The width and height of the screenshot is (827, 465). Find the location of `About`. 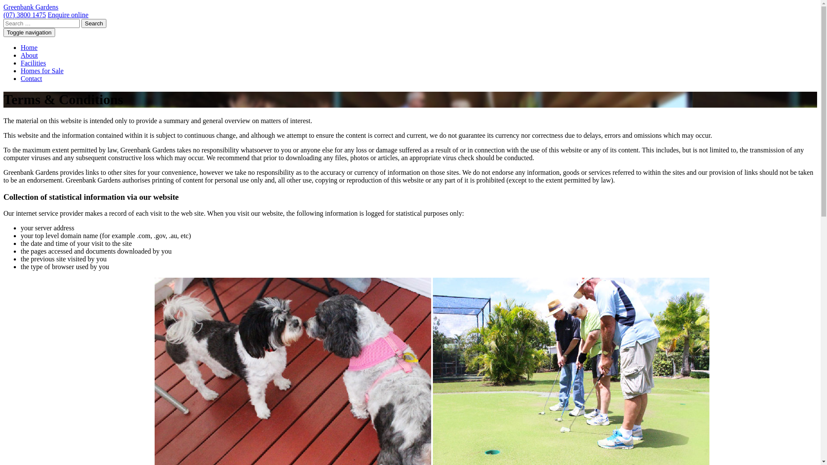

About is located at coordinates (29, 55).